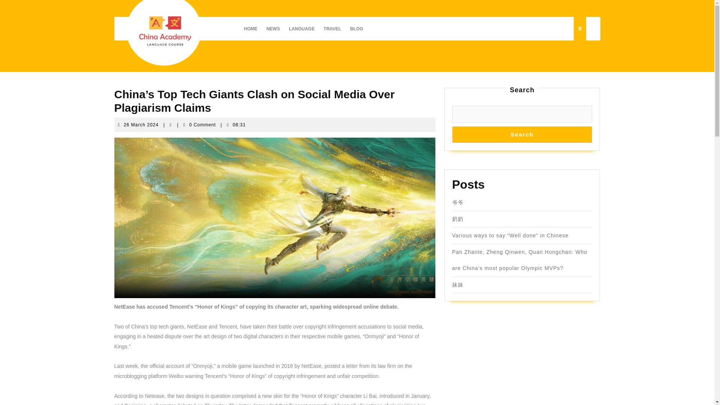  What do you see at coordinates (141, 125) in the screenshot?
I see `Search` at bounding box center [141, 125].